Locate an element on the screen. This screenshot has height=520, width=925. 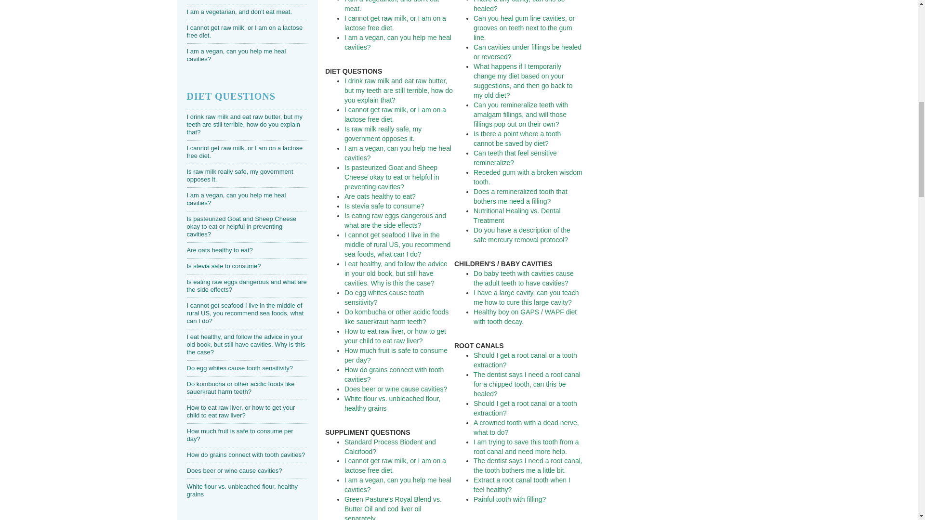
Are oats healthy to eat? is located at coordinates (380, 196).